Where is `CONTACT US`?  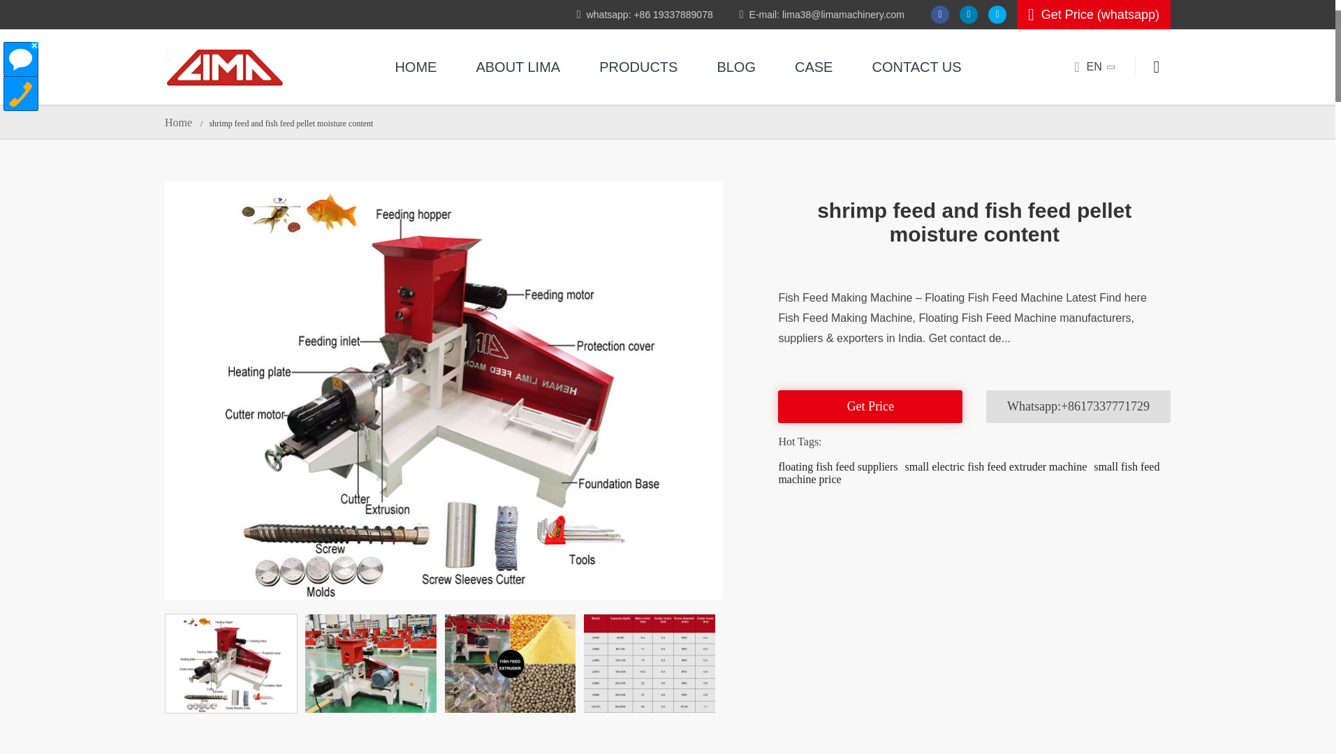
CONTACT US is located at coordinates (916, 67).